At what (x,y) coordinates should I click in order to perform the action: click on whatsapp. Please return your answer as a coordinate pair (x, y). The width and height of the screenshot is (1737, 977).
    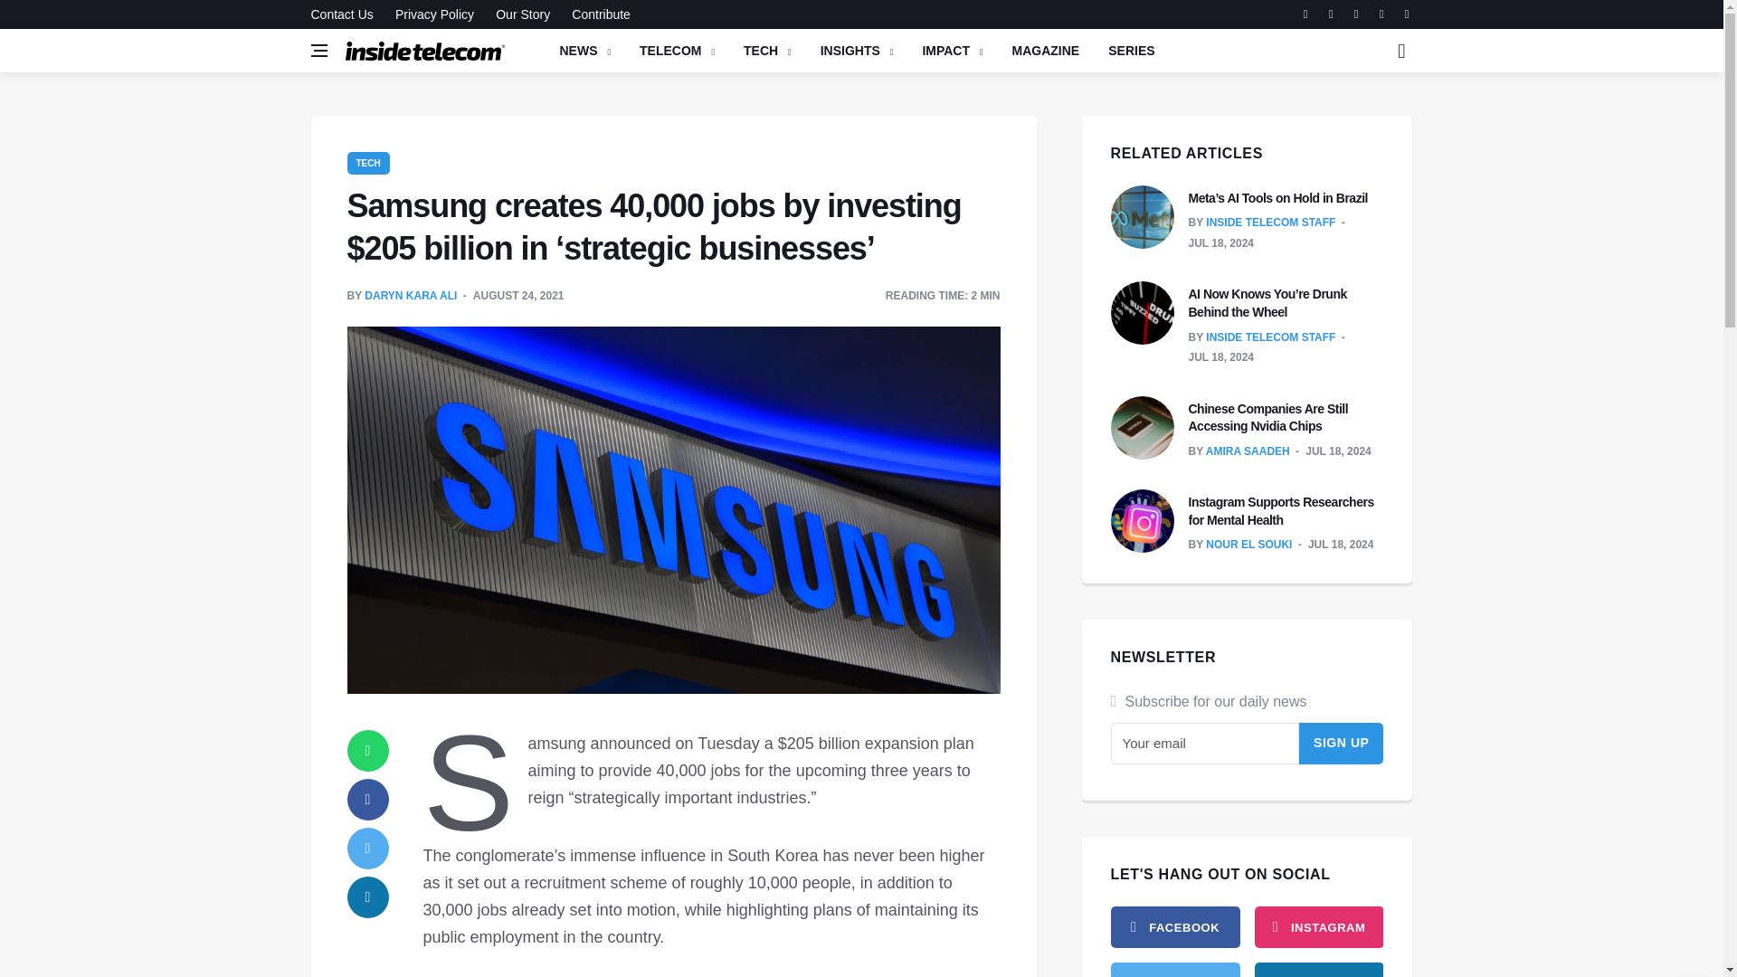
    Looking at the image, I should click on (368, 751).